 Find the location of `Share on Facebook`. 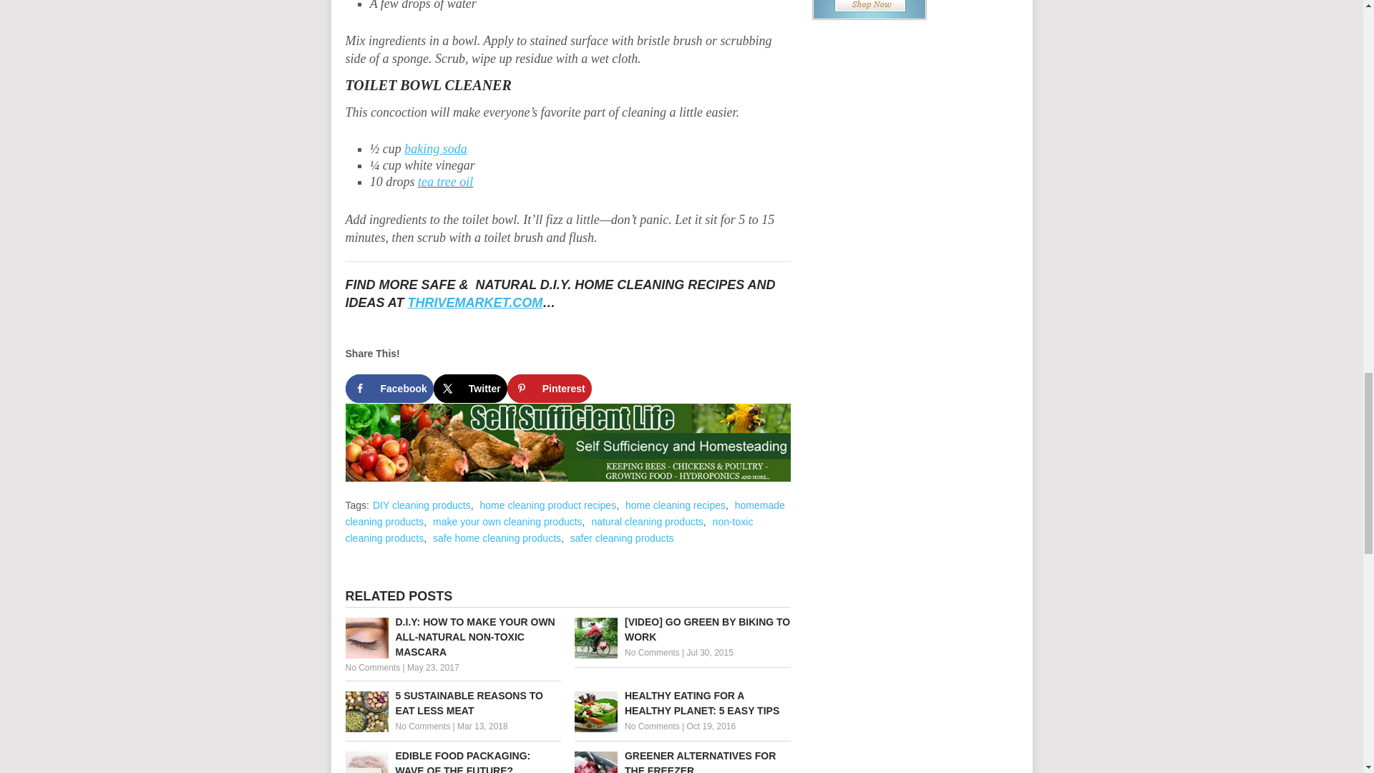

Share on Facebook is located at coordinates (388, 388).